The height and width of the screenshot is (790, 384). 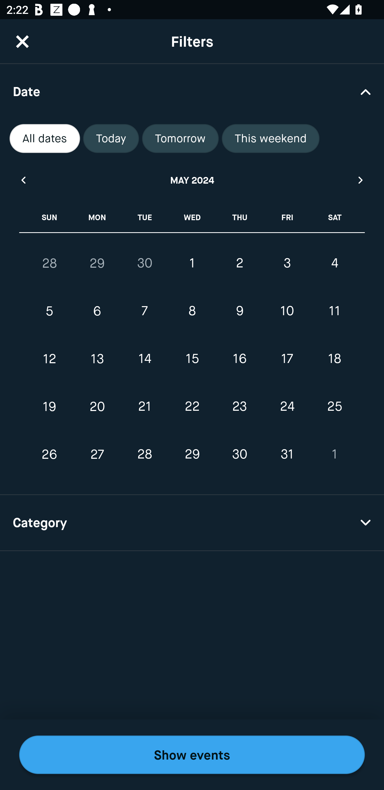 I want to click on 29, so click(x=97, y=263).